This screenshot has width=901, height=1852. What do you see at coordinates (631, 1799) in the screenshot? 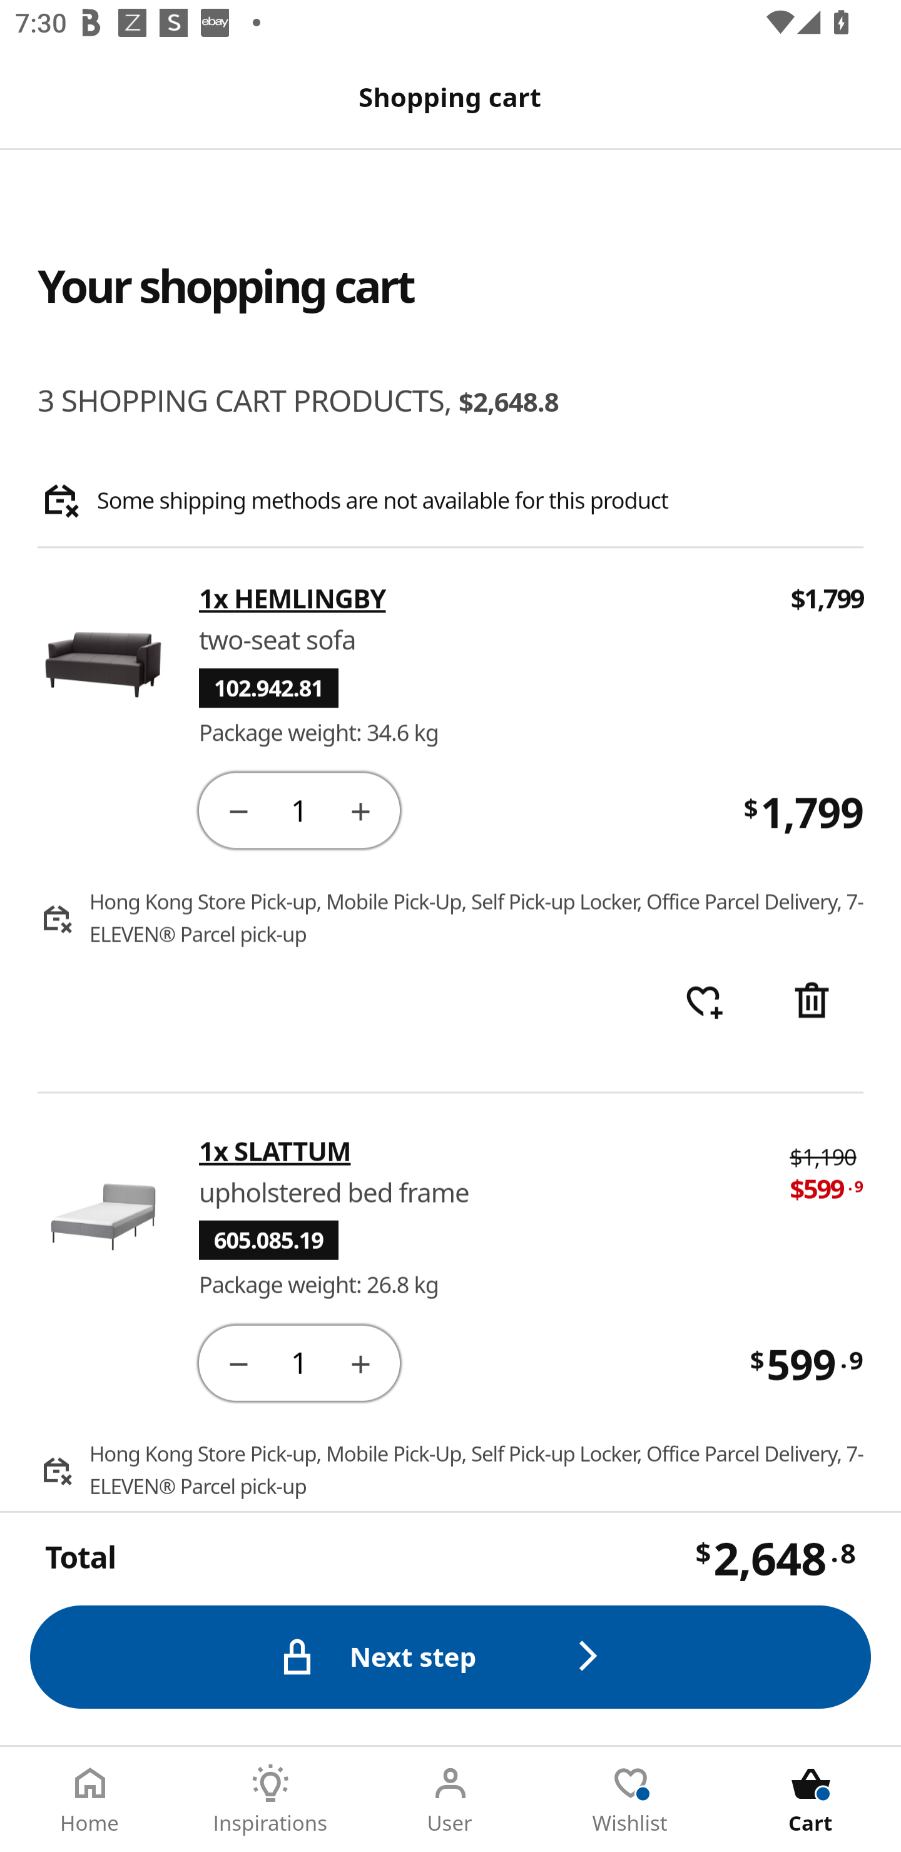
I see `Wishlist
Tab 4 of 5` at bounding box center [631, 1799].